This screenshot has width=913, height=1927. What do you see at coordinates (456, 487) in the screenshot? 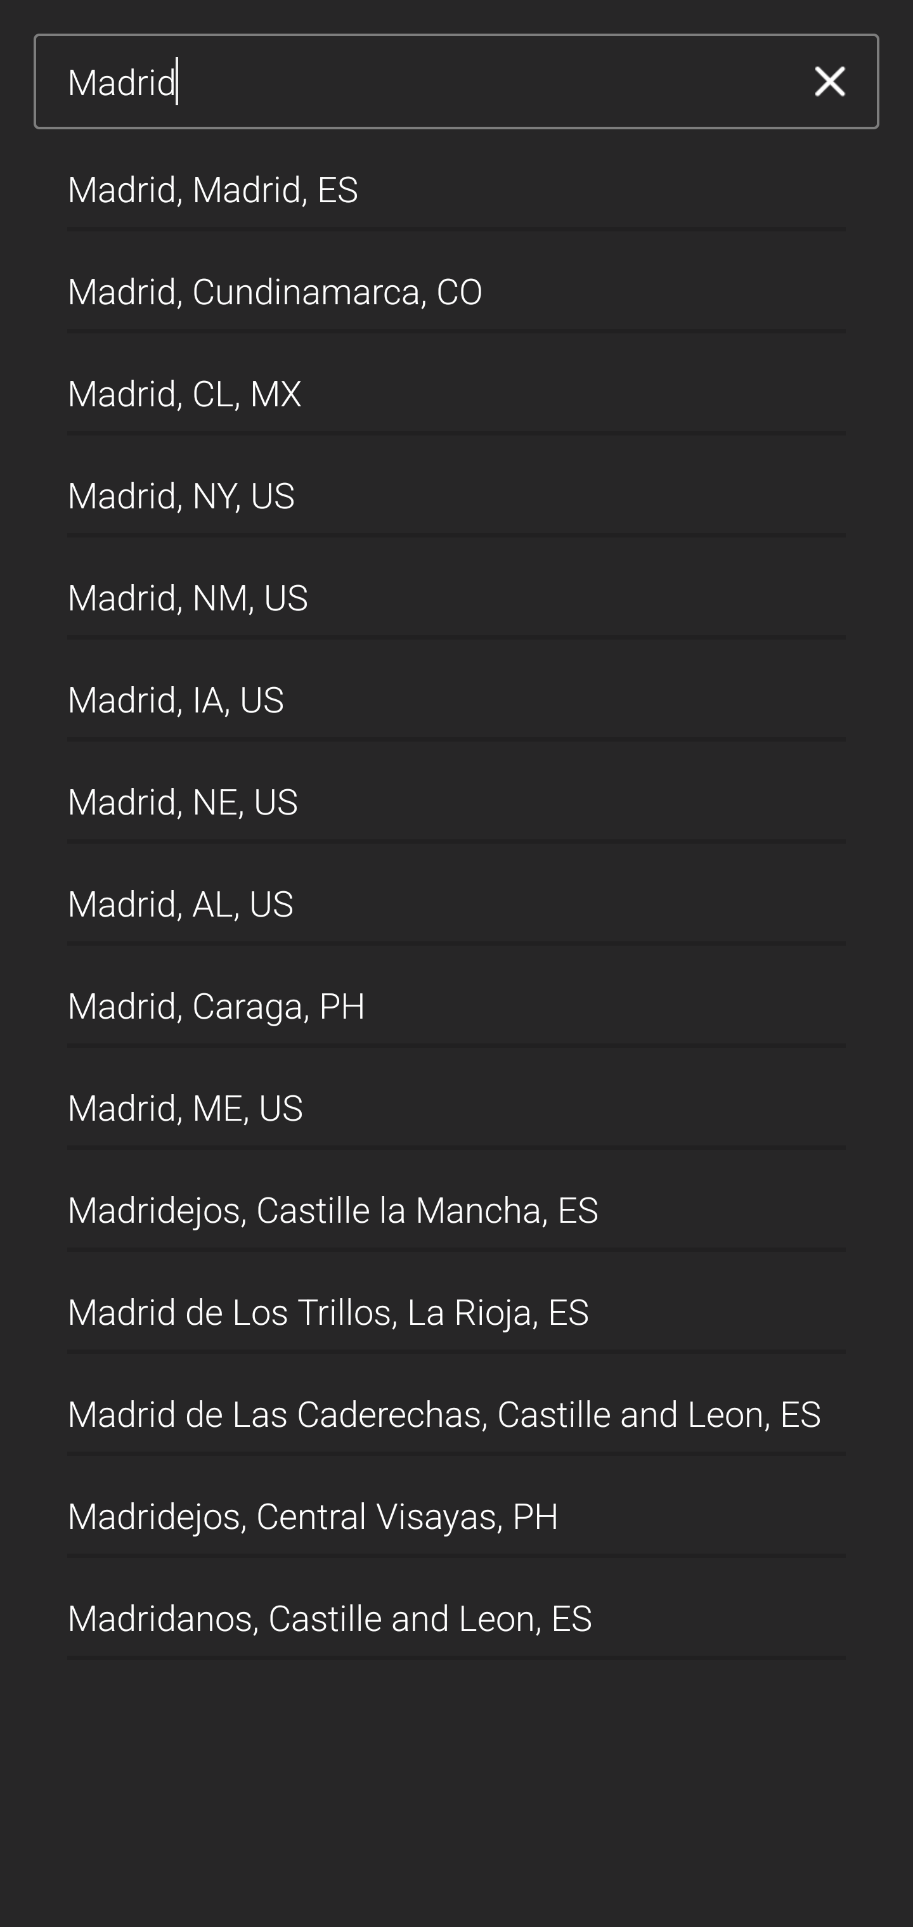
I see `Madrid, NY, US` at bounding box center [456, 487].